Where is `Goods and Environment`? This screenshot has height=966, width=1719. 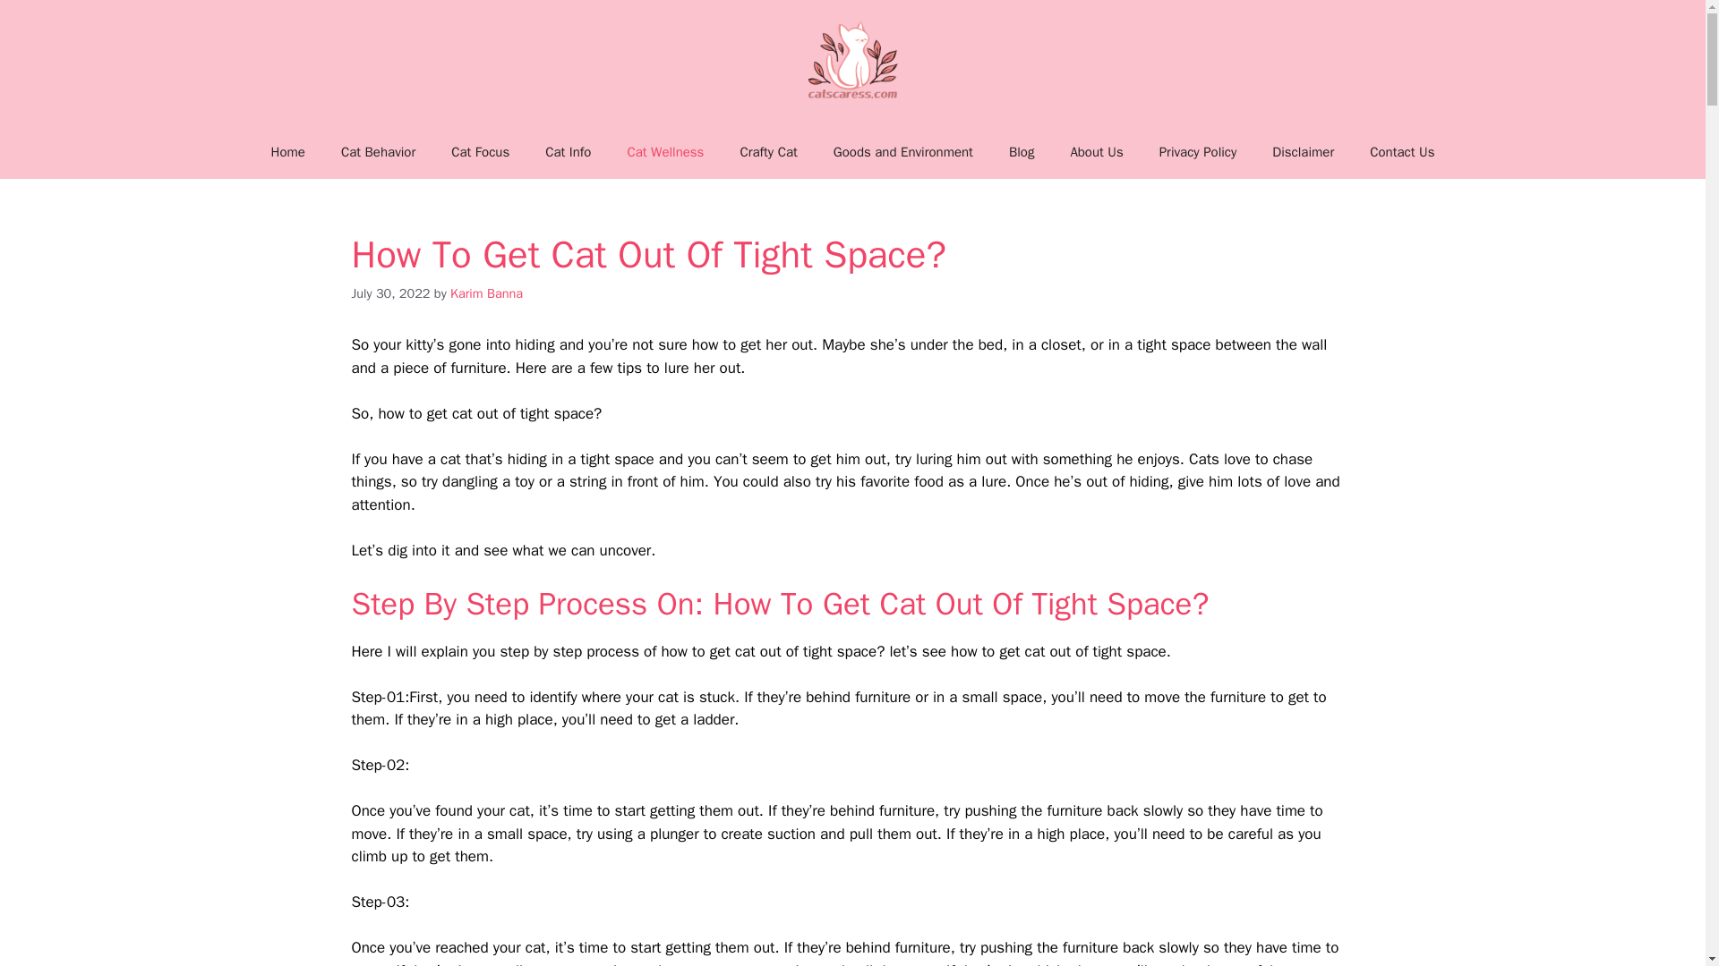
Goods and Environment is located at coordinates (902, 152).